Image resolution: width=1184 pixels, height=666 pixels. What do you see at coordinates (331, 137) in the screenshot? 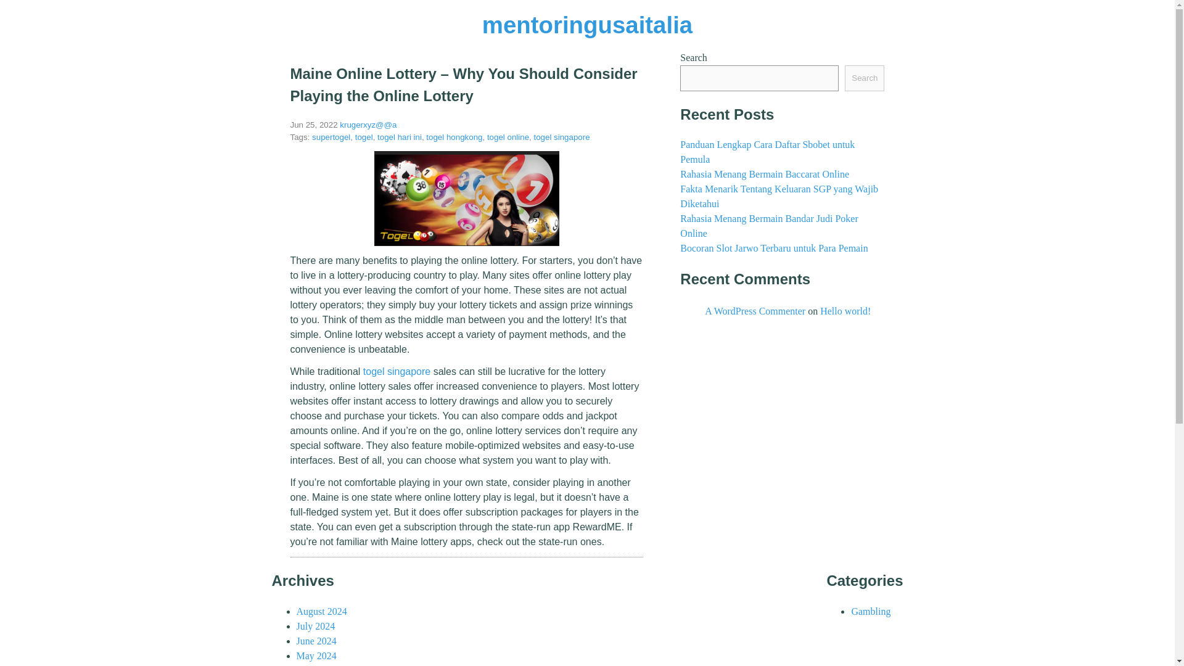
I see `supertogel` at bounding box center [331, 137].